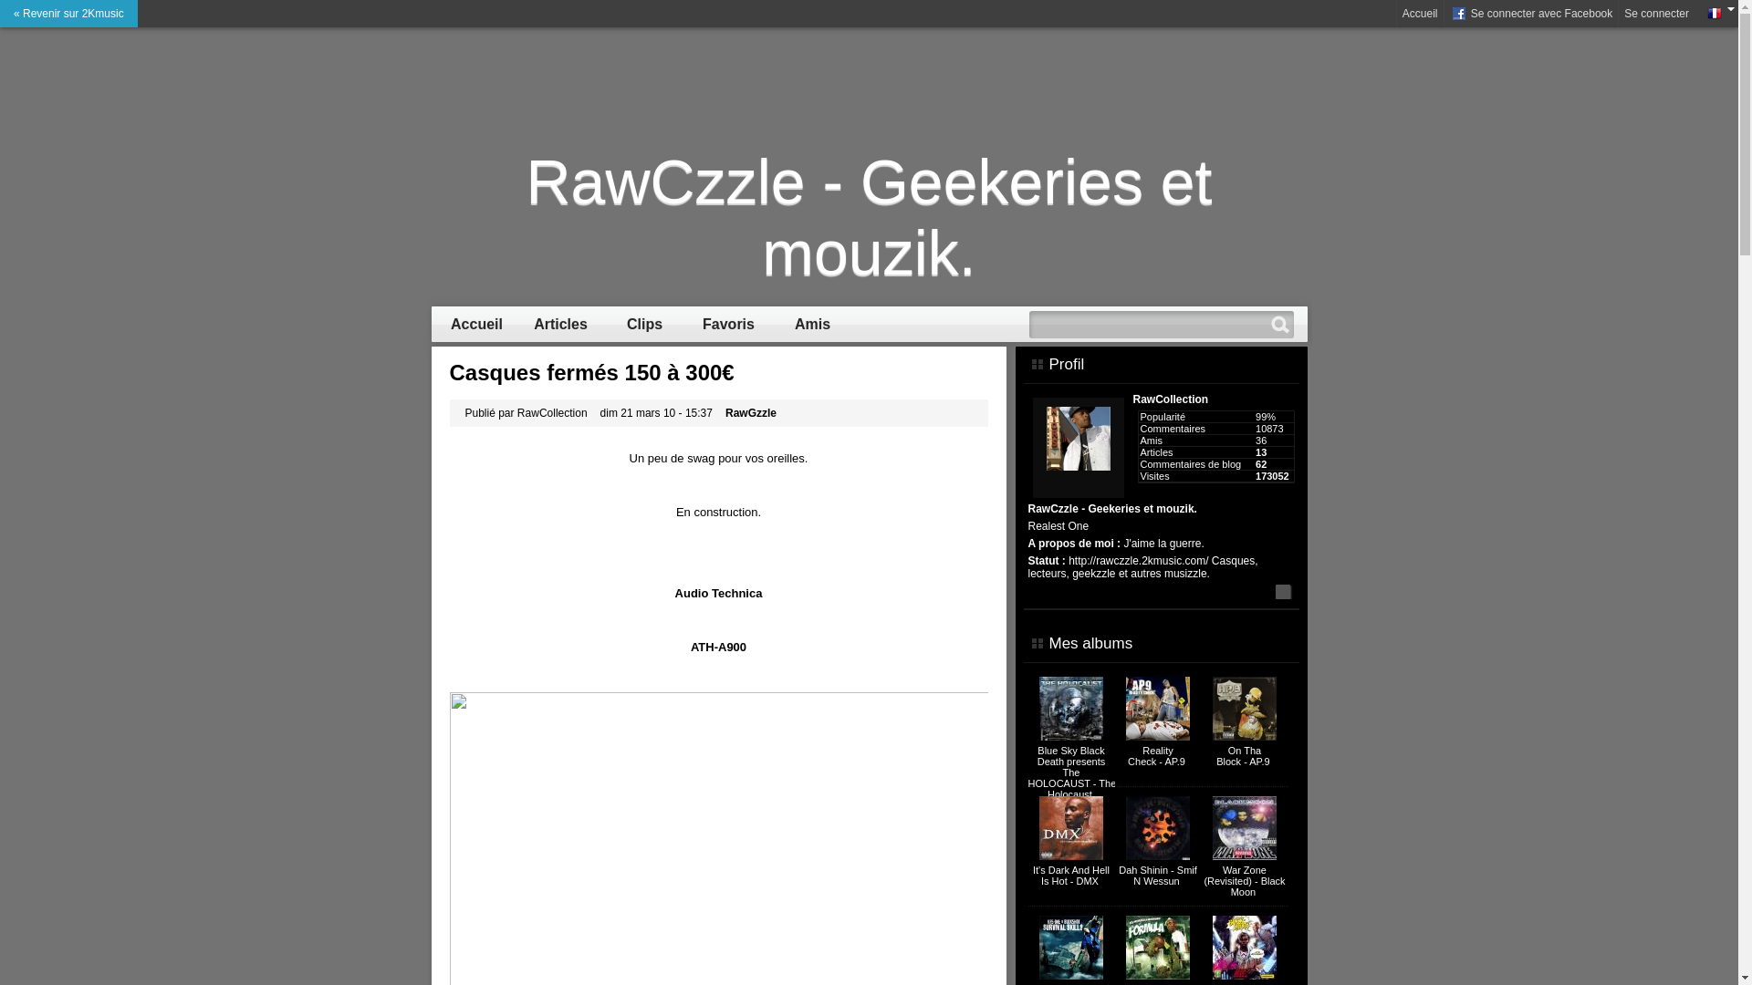 The width and height of the screenshot is (1752, 985). Describe the element at coordinates (477, 325) in the screenshot. I see `Accueil` at that location.